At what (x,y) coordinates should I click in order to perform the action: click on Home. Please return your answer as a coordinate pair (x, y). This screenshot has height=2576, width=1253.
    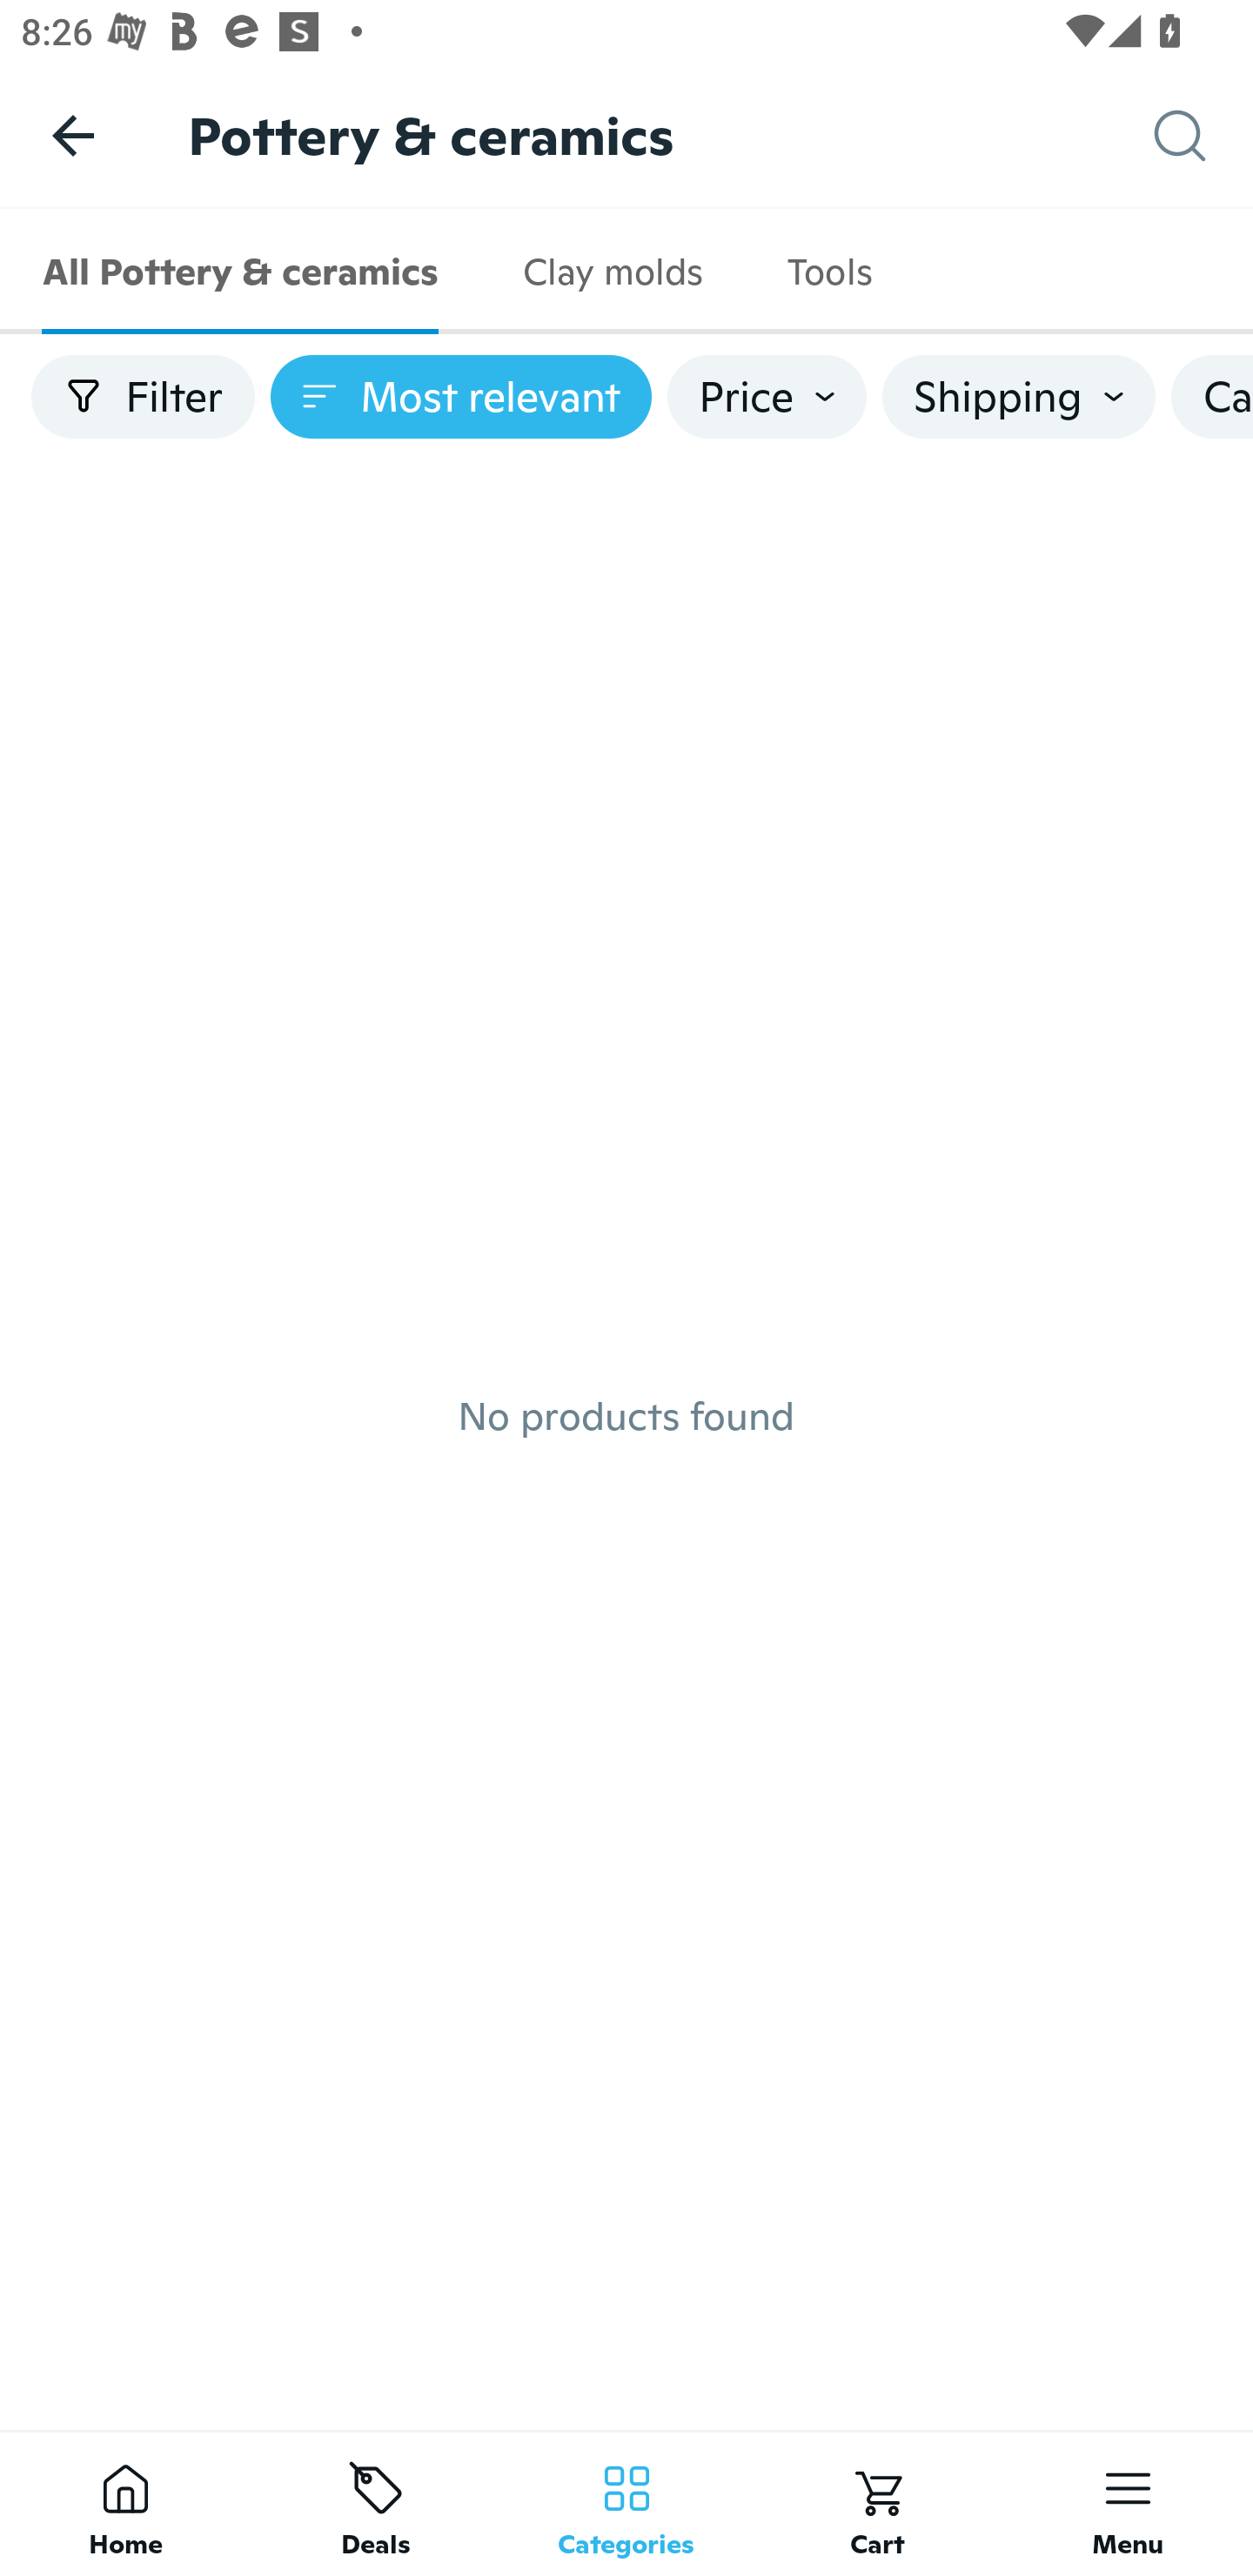
    Looking at the image, I should click on (125, 2503).